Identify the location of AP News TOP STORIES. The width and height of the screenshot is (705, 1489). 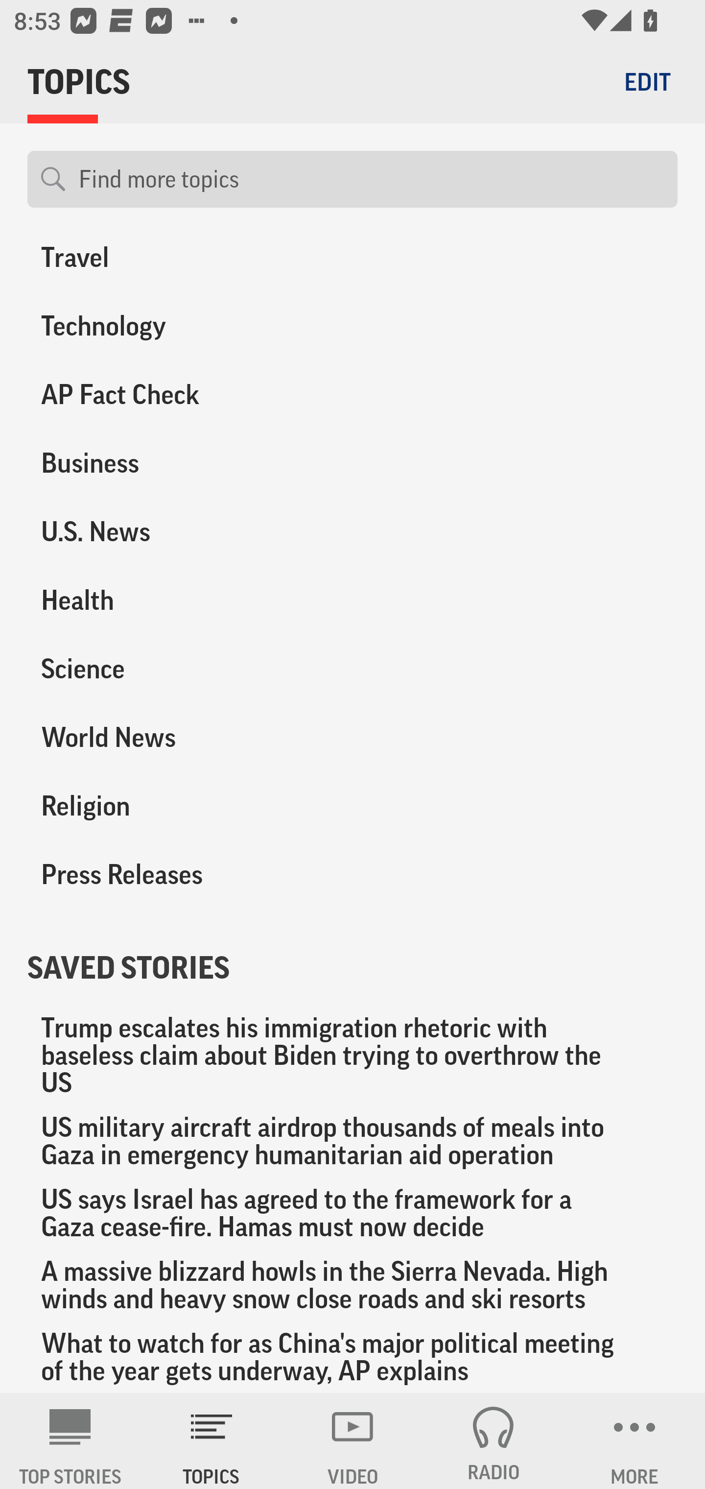
(70, 1441).